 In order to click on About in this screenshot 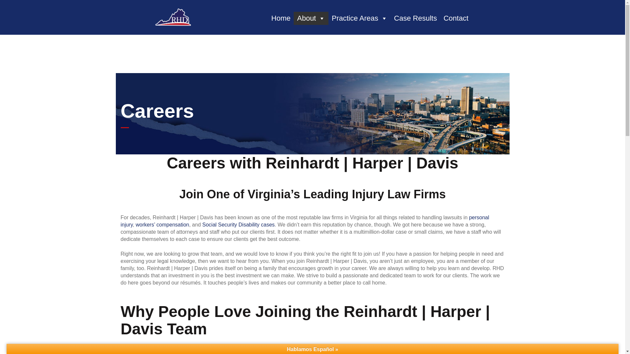, I will do `click(311, 18)`.